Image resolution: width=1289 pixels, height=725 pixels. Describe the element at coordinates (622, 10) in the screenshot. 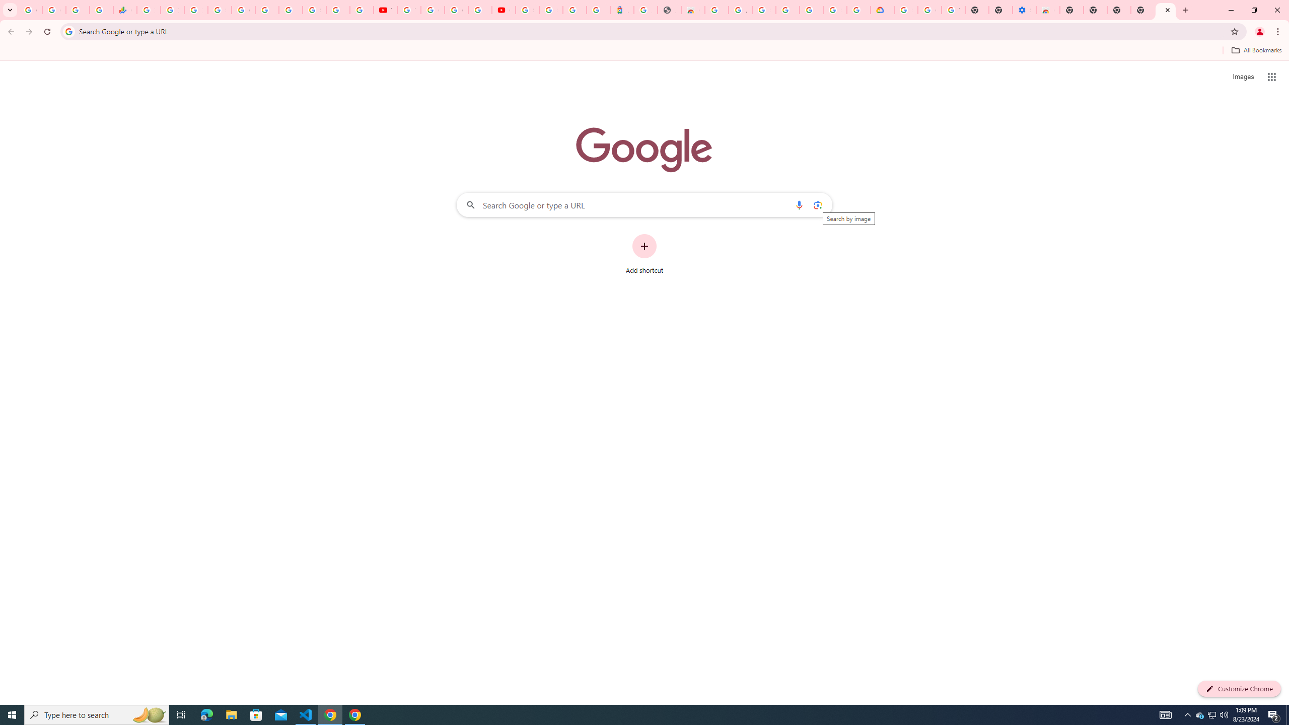

I see `Atour Hotel - Google hotels` at that location.